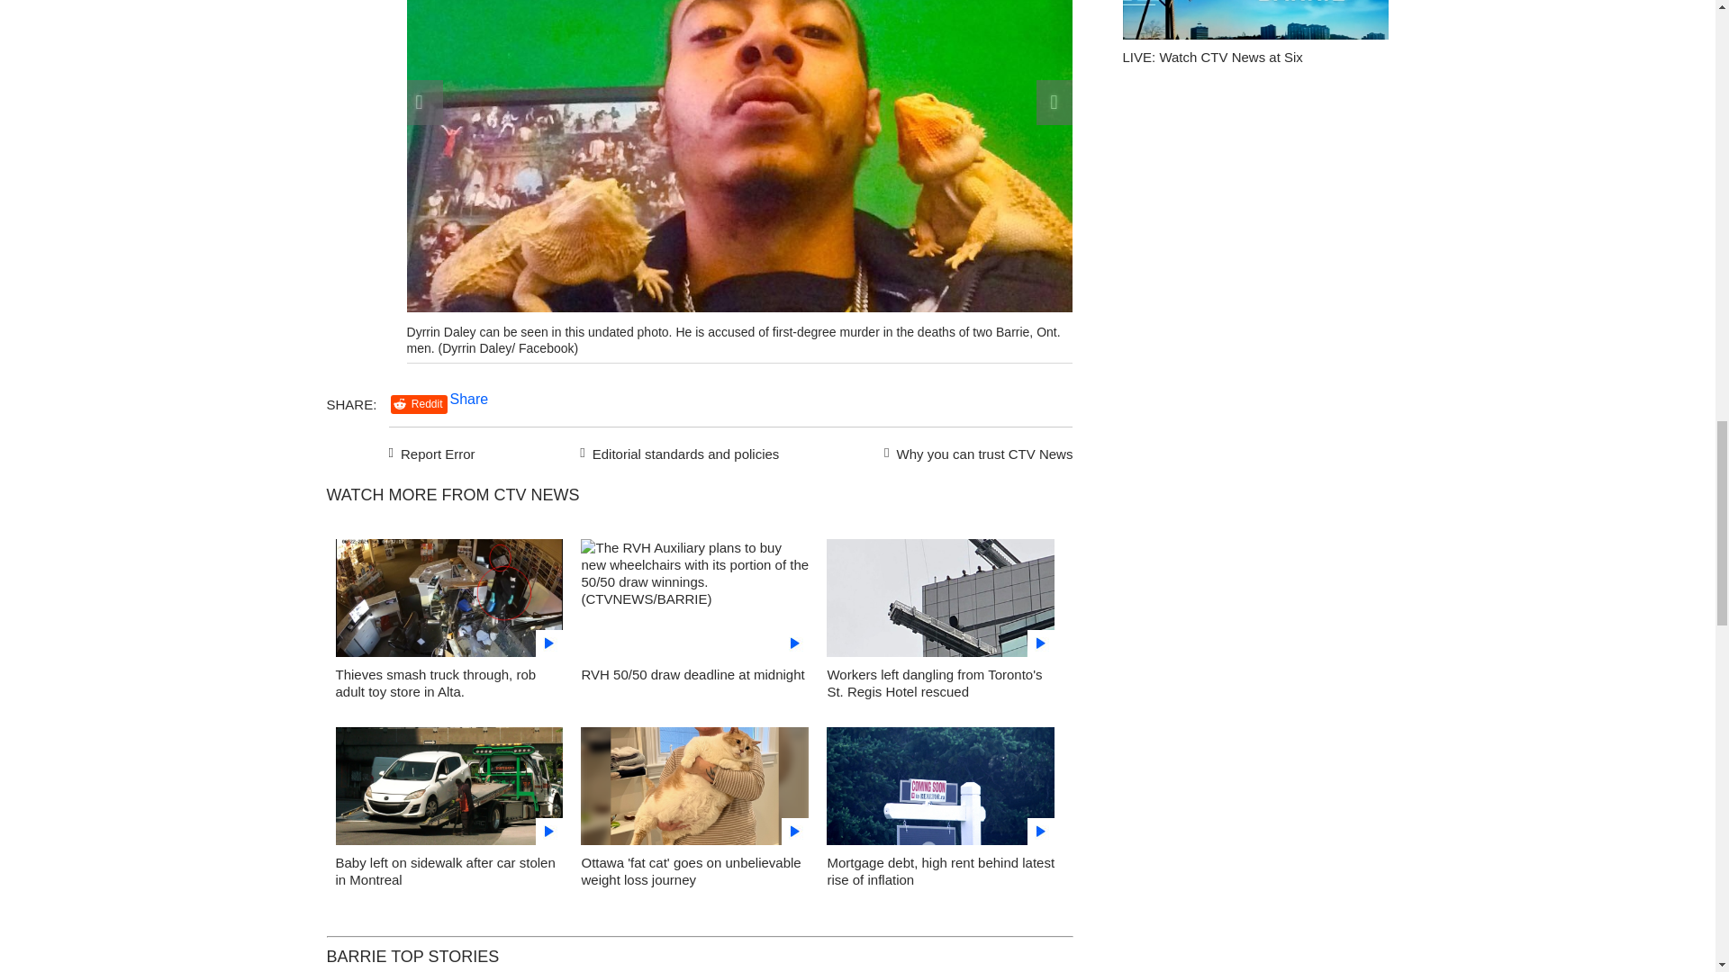  What do you see at coordinates (445, 871) in the screenshot?
I see `Baby left on sidewalk after car stolen in Montreal` at bounding box center [445, 871].